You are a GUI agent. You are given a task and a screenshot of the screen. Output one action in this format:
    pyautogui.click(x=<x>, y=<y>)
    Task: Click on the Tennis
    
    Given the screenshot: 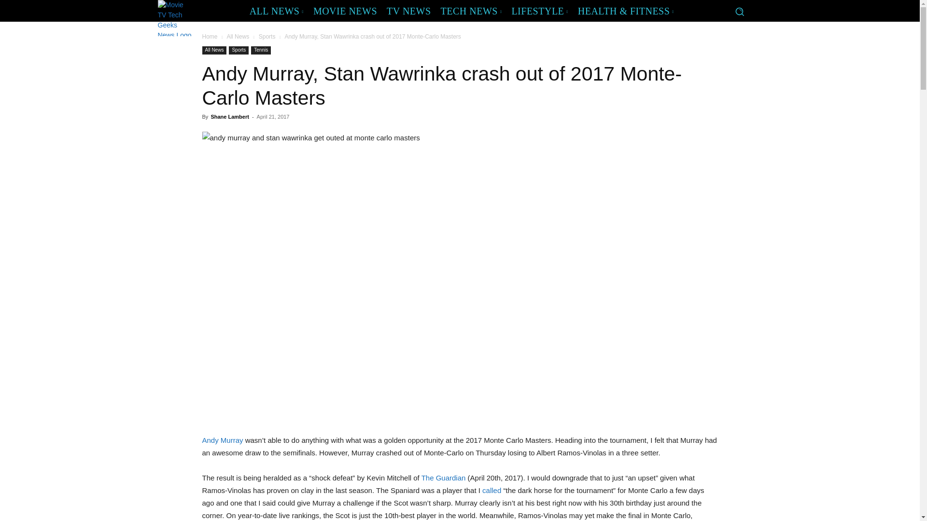 What is the action you would take?
    pyautogui.click(x=261, y=50)
    